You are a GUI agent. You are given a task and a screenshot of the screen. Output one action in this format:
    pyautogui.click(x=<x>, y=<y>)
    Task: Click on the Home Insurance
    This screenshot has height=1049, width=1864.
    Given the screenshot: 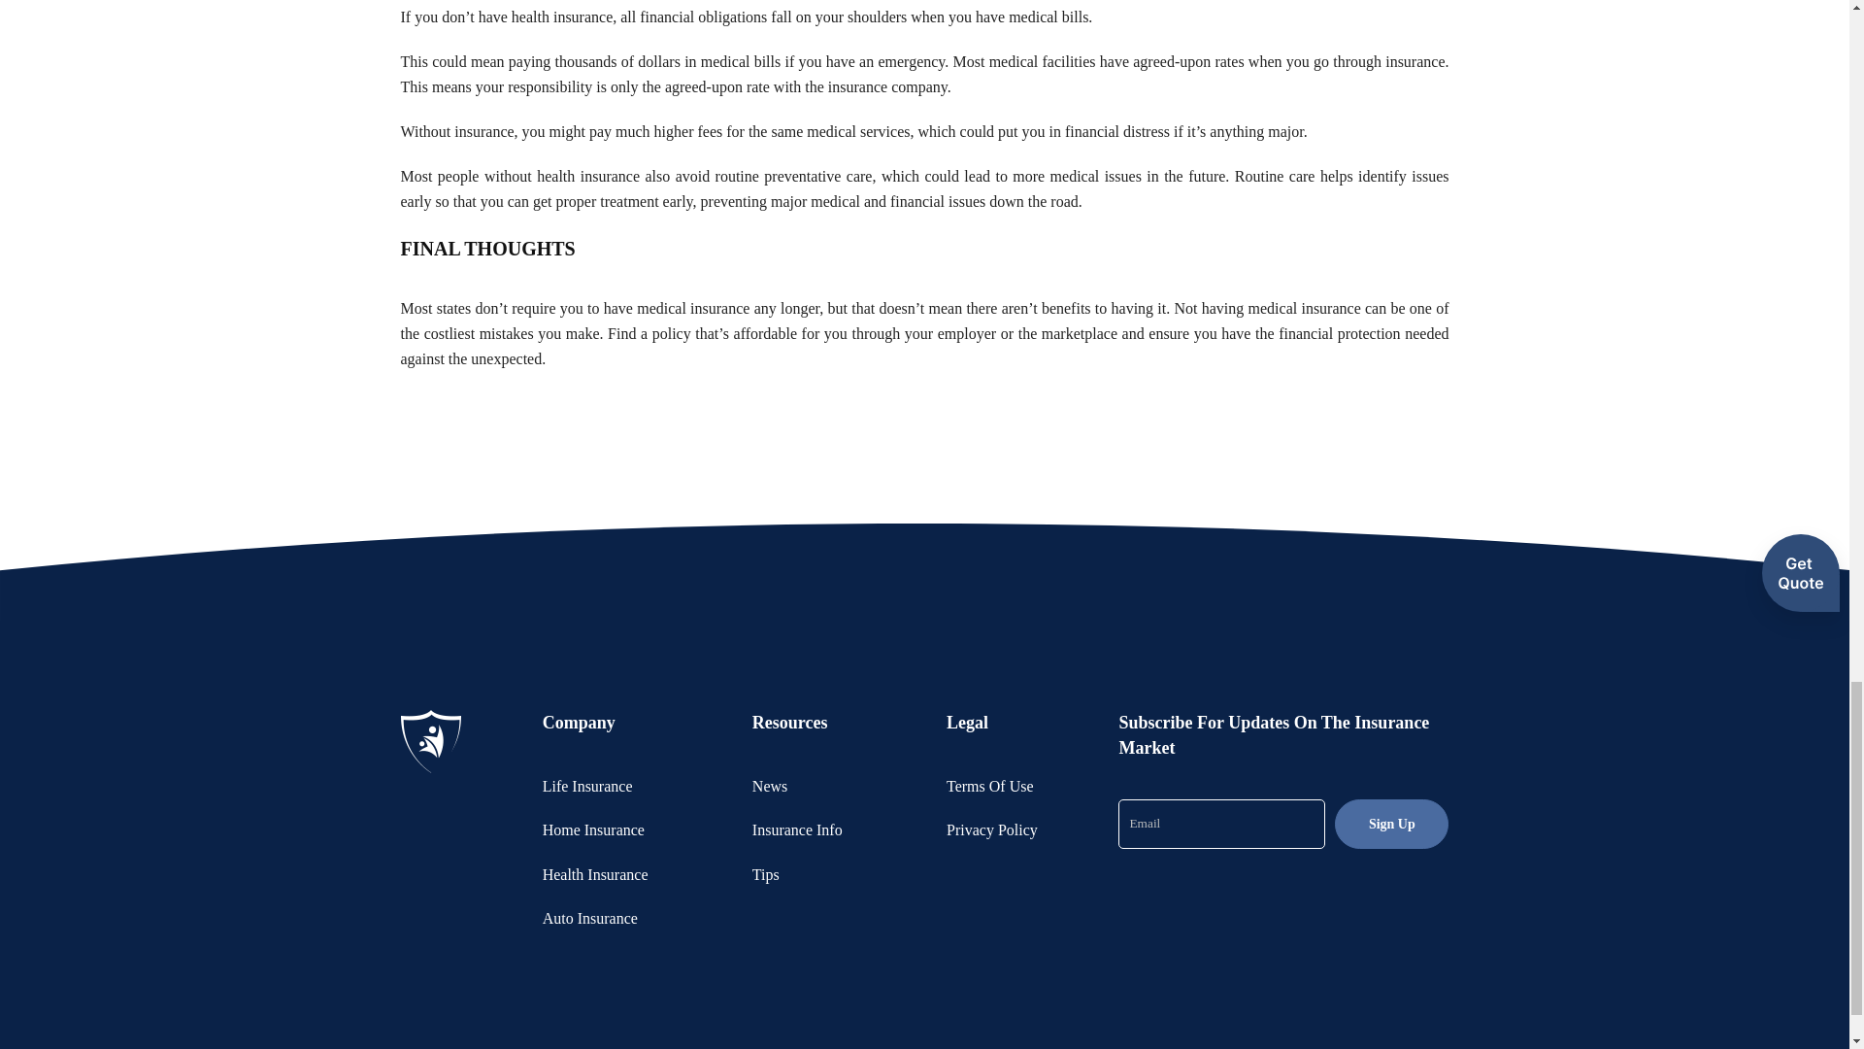 What is the action you would take?
    pyautogui.click(x=593, y=829)
    